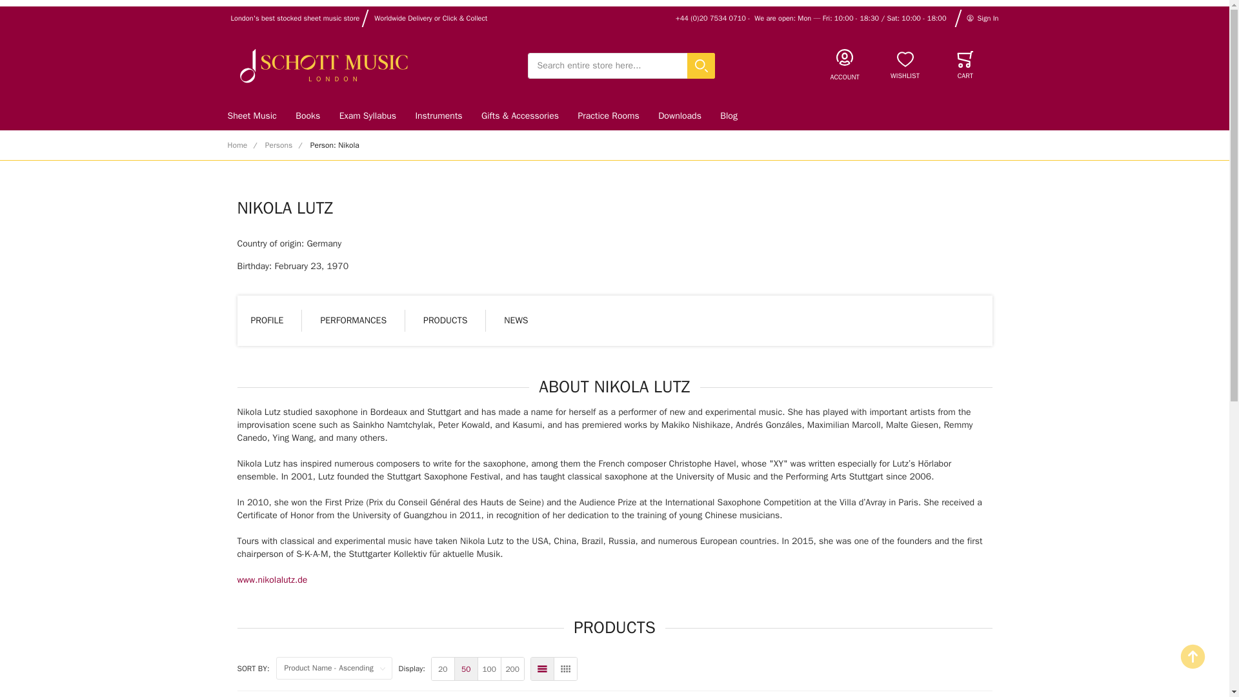 Image resolution: width=1239 pixels, height=697 pixels. What do you see at coordinates (236, 146) in the screenshot?
I see `Go to Home Page` at bounding box center [236, 146].